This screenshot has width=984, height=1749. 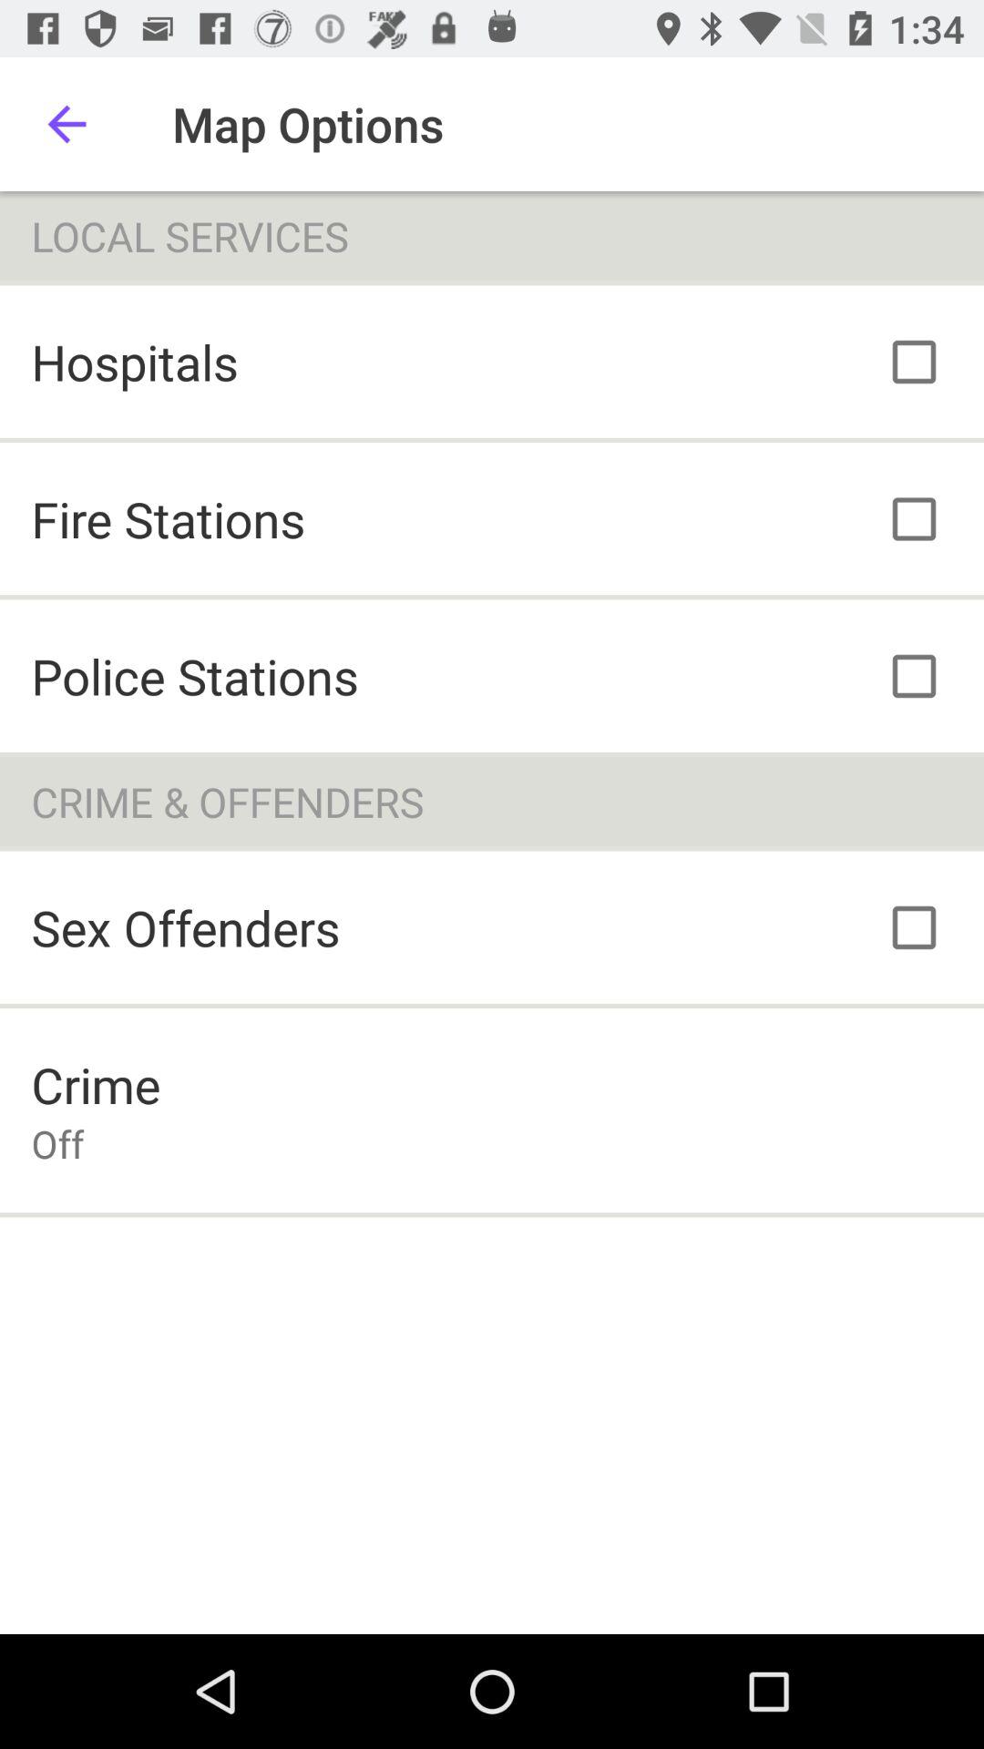 I want to click on select the icon above the sex offenders, so click(x=492, y=802).